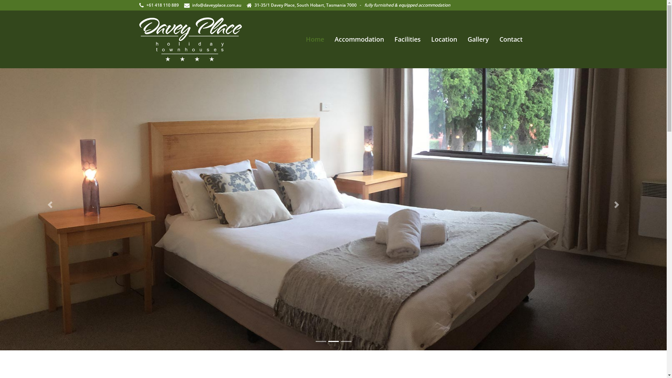 The width and height of the screenshot is (672, 378). What do you see at coordinates (216, 5) in the screenshot?
I see `info@daveyplace.com.au` at bounding box center [216, 5].